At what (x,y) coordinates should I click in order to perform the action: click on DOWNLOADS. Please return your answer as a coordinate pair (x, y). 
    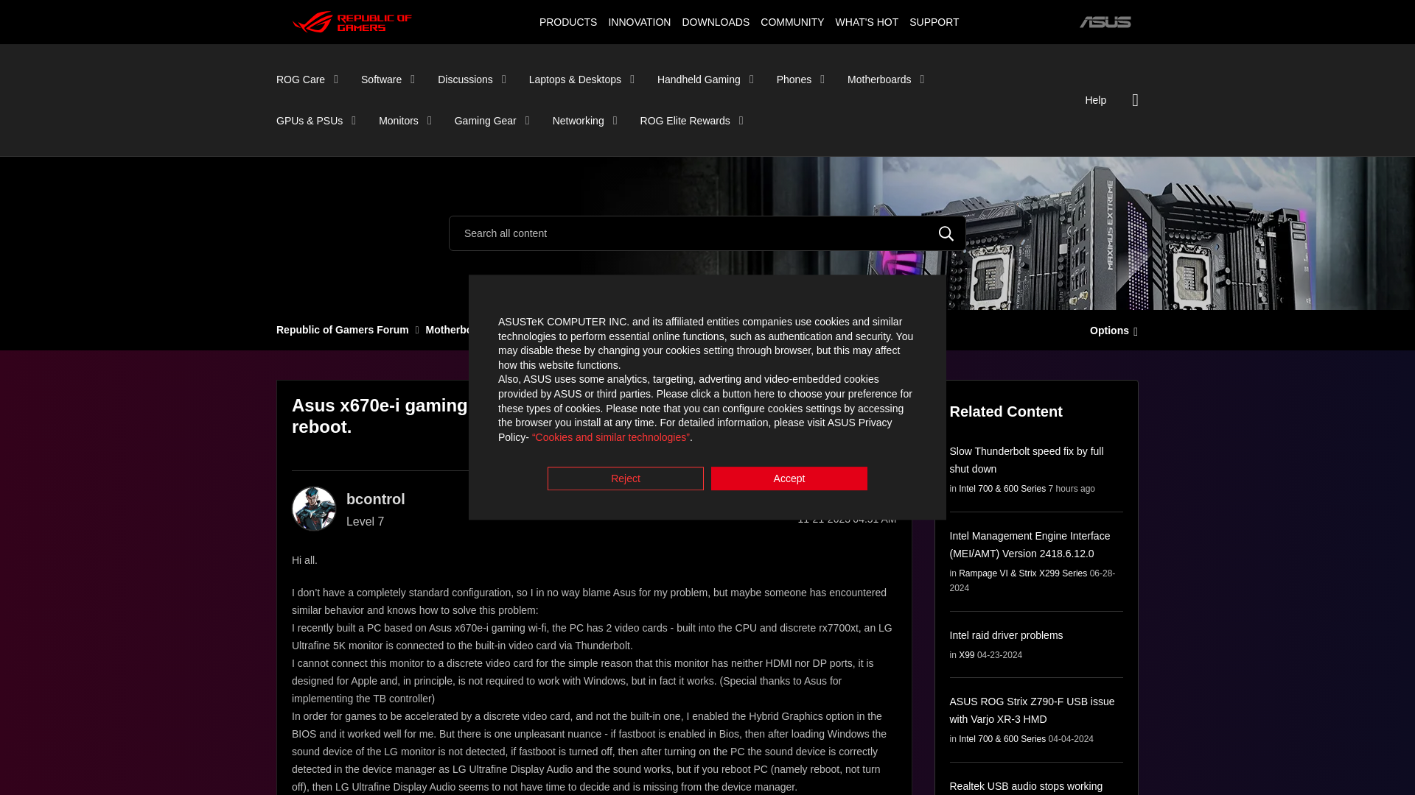
    Looking at the image, I should click on (716, 21).